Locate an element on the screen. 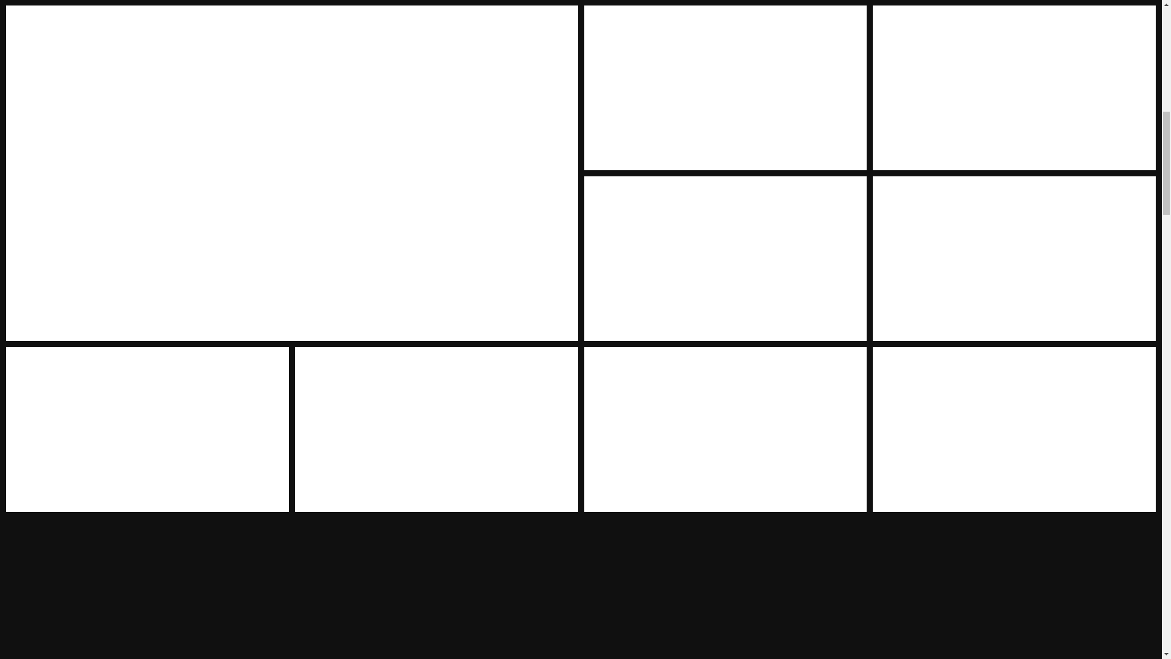 This screenshot has height=659, width=1171. Home 4 is located at coordinates (1014, 87).